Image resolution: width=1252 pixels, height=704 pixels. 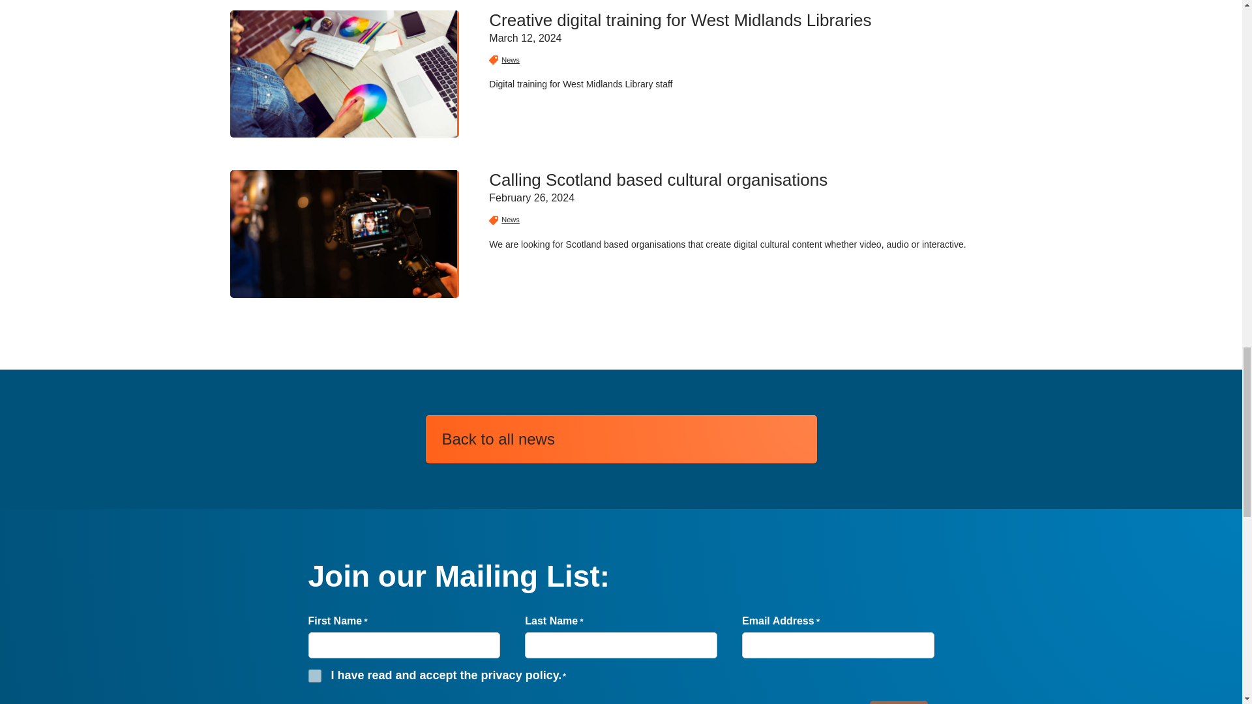 I want to click on 1, so click(x=314, y=675).